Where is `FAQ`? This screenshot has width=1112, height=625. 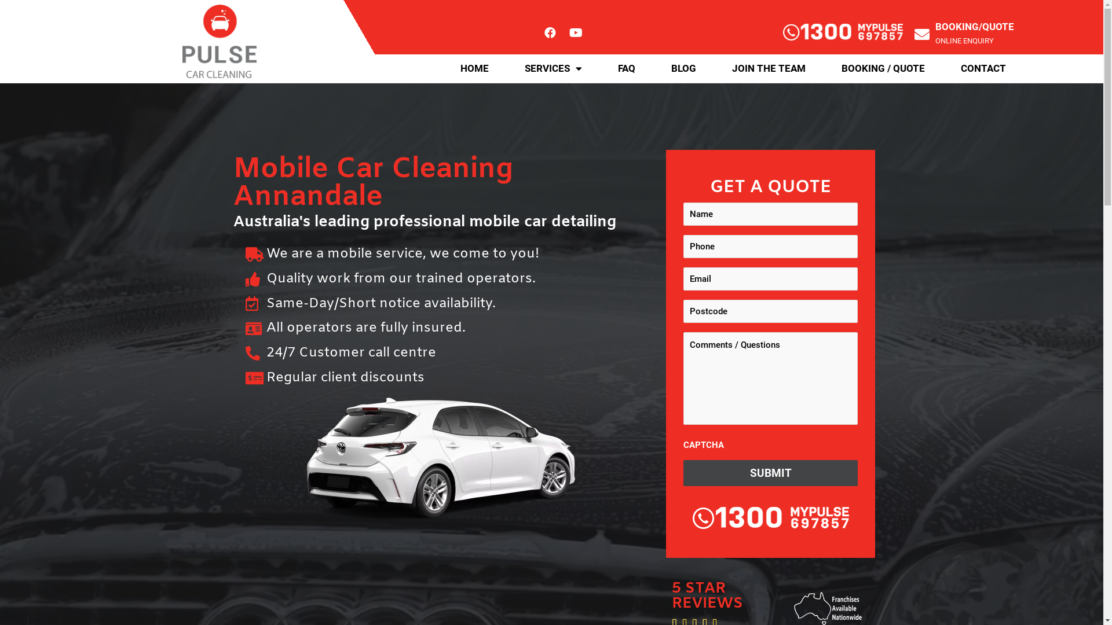 FAQ is located at coordinates (627, 68).